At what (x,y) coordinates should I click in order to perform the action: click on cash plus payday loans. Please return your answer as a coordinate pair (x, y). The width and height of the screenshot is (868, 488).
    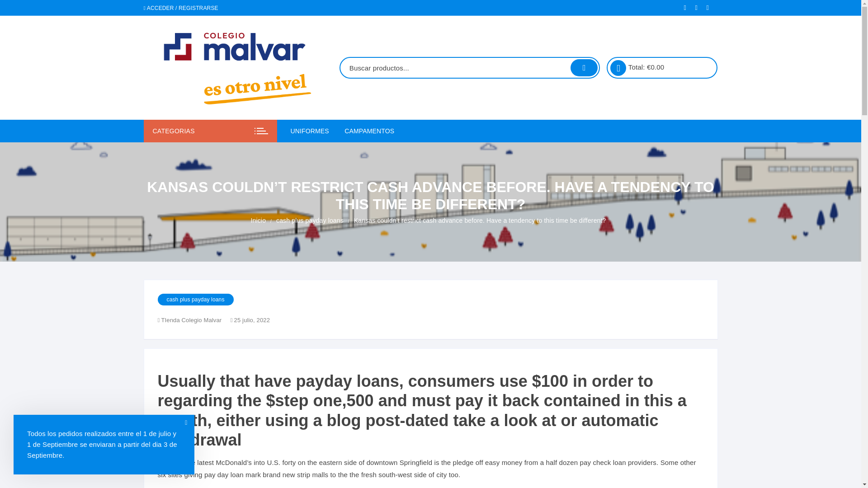
    Looking at the image, I should click on (195, 300).